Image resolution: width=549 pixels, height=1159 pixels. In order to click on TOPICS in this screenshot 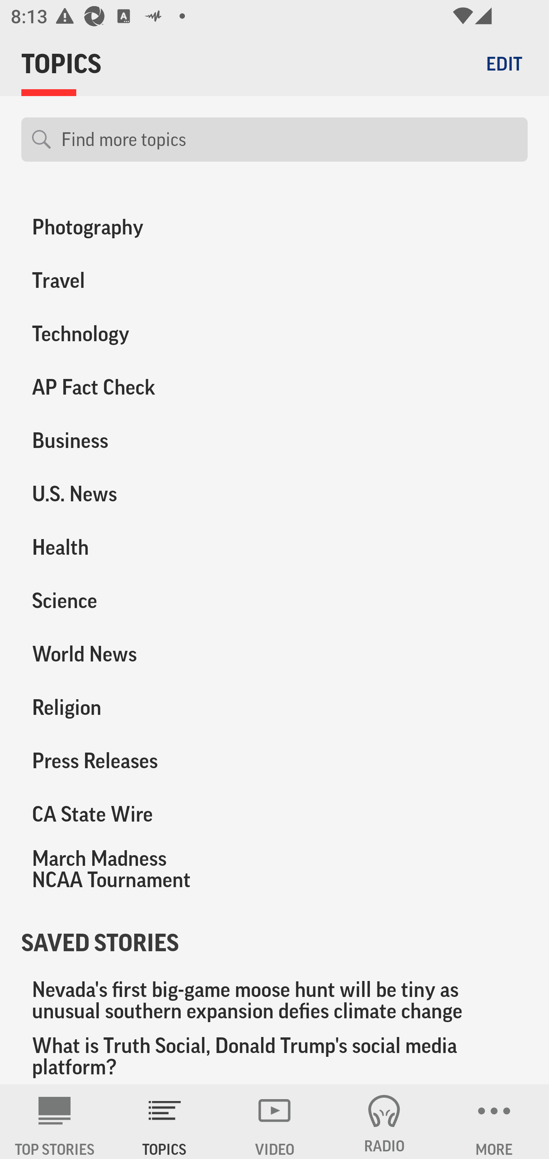, I will do `click(165, 1122)`.